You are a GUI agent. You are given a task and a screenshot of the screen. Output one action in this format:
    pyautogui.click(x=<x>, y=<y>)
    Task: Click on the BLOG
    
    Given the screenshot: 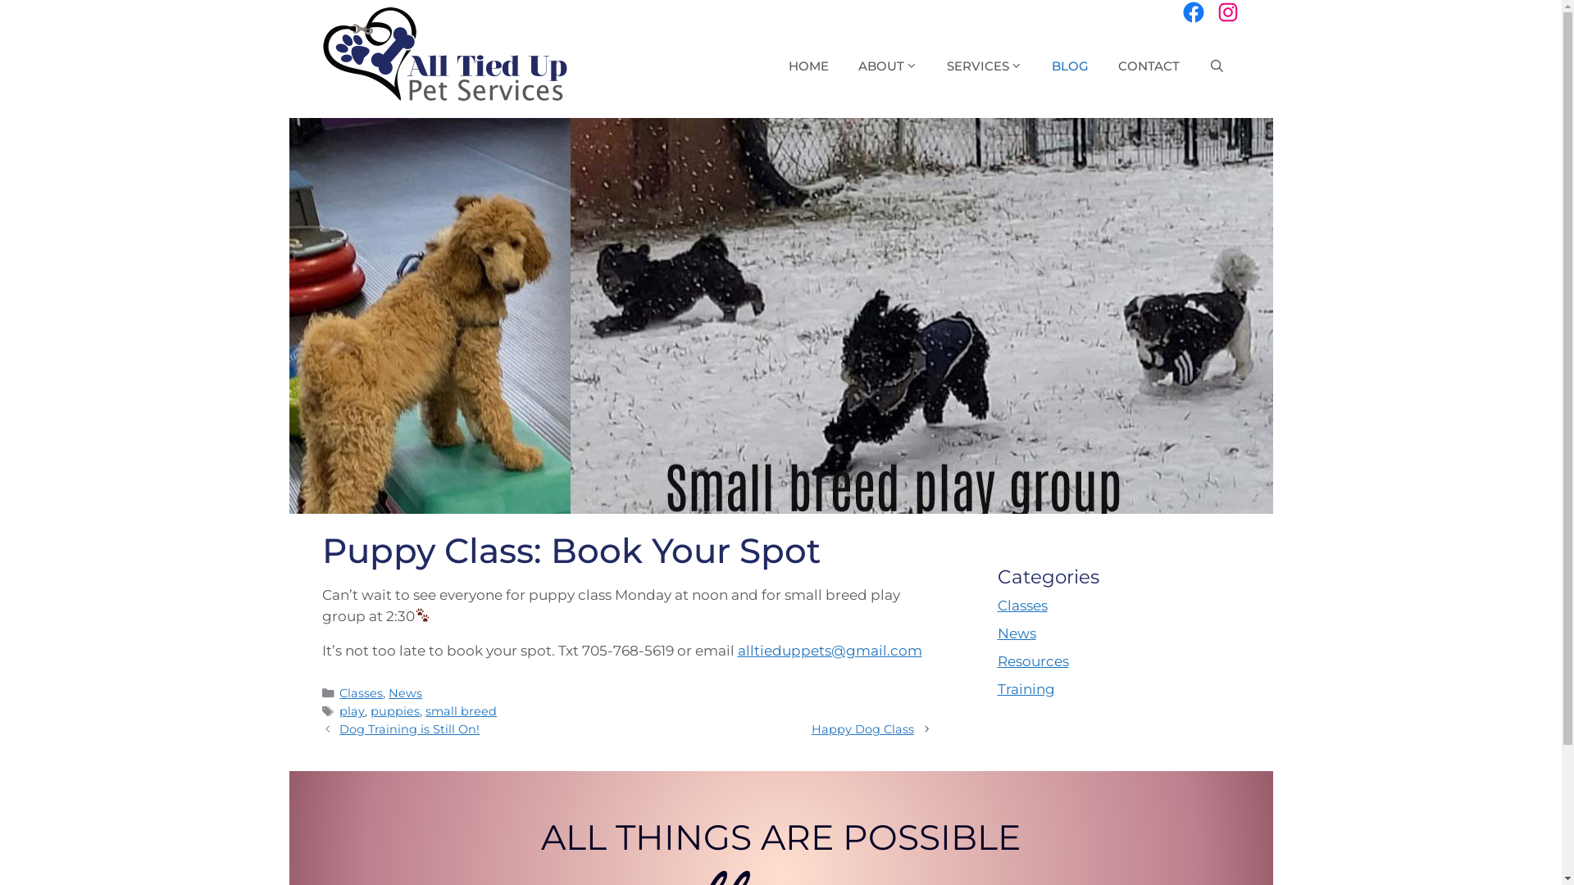 What is the action you would take?
    pyautogui.click(x=1071, y=66)
    